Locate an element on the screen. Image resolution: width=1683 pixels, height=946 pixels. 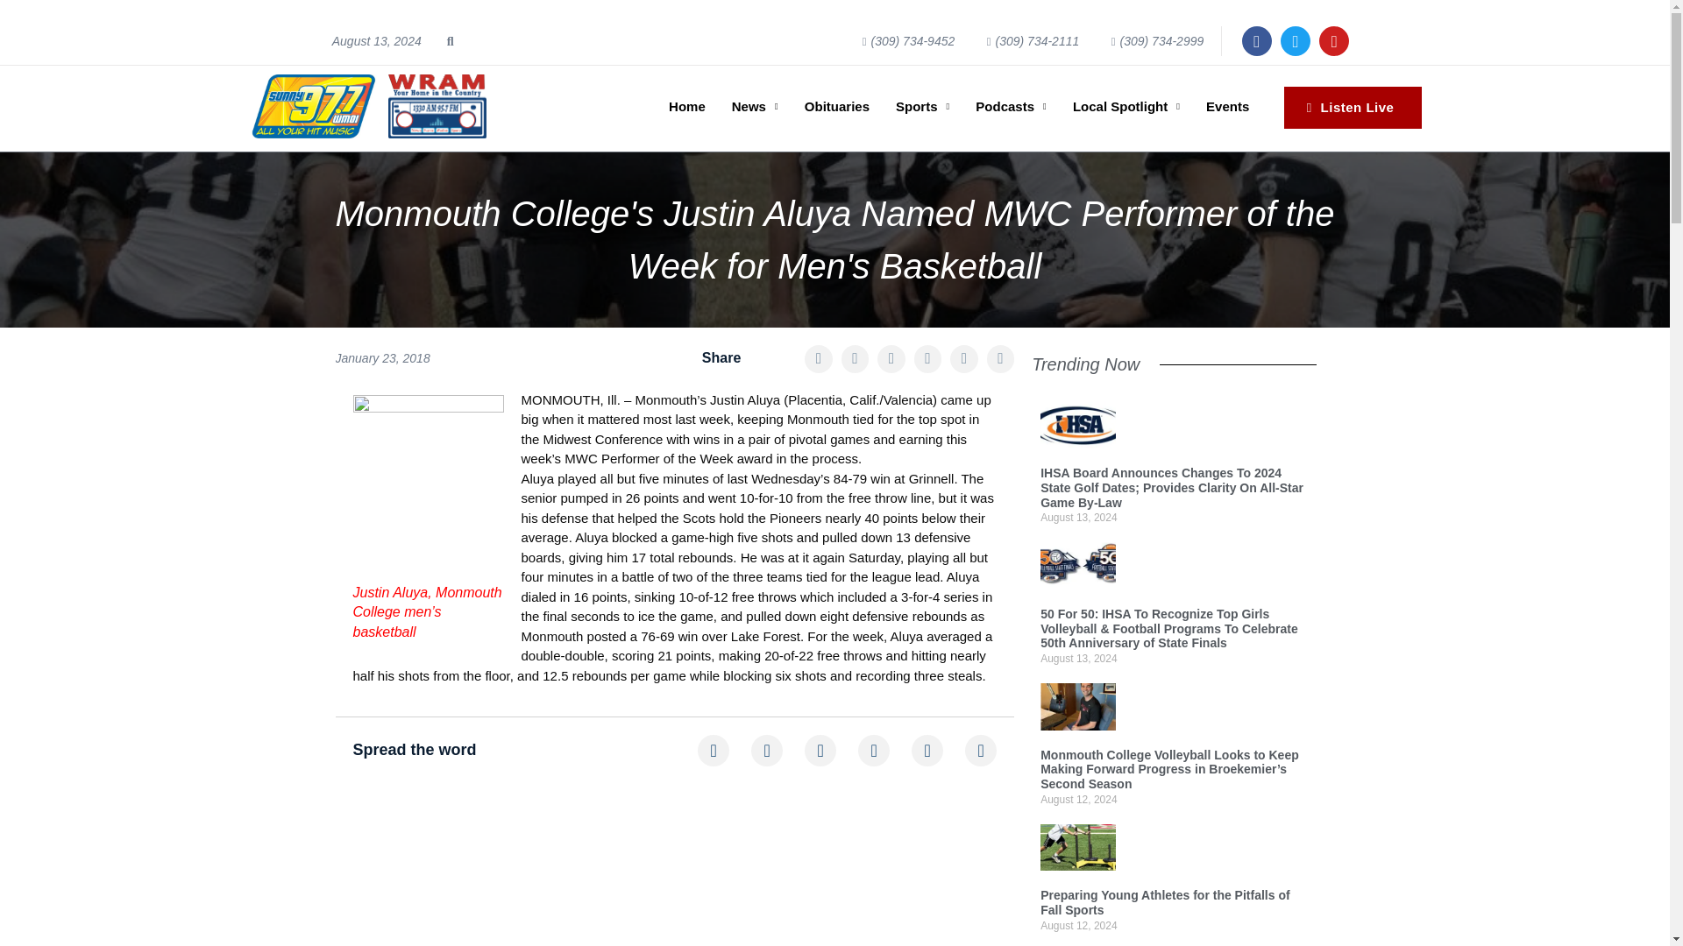
Home is located at coordinates (687, 107).